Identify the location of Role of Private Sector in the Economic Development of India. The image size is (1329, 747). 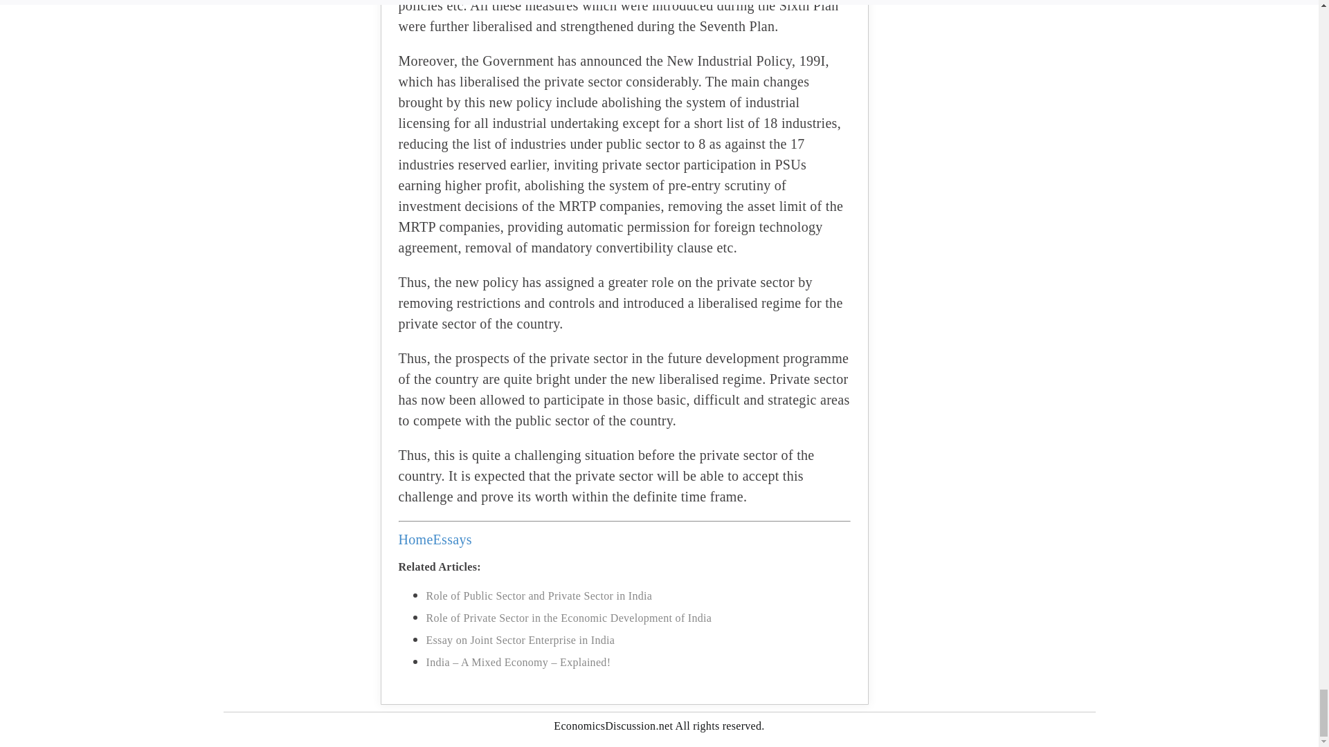
(569, 617).